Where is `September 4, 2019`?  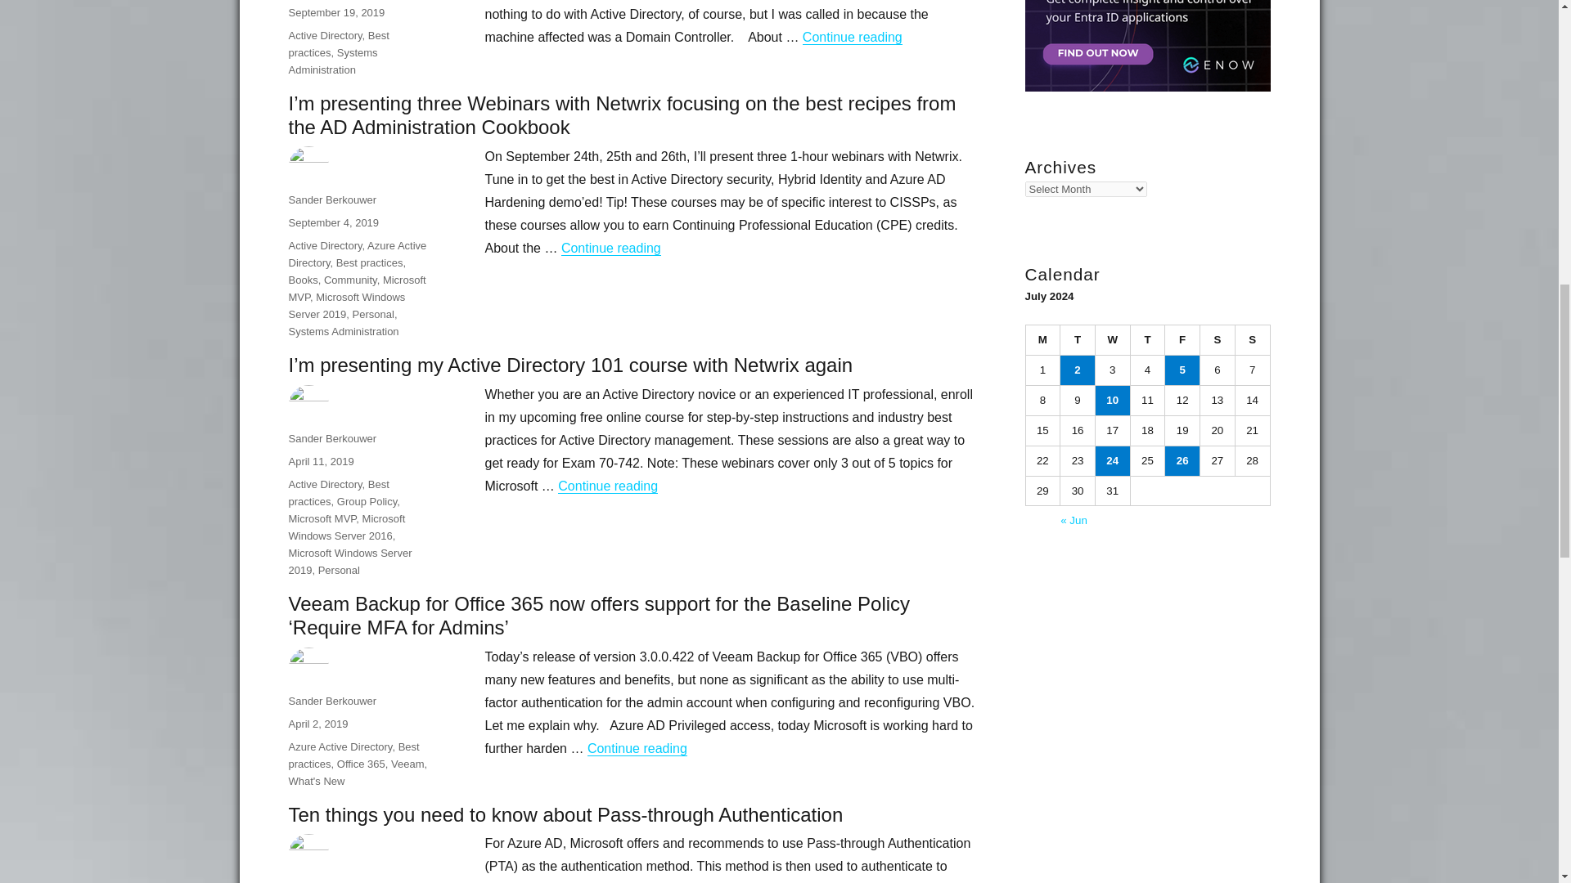 September 4, 2019 is located at coordinates (332, 222).